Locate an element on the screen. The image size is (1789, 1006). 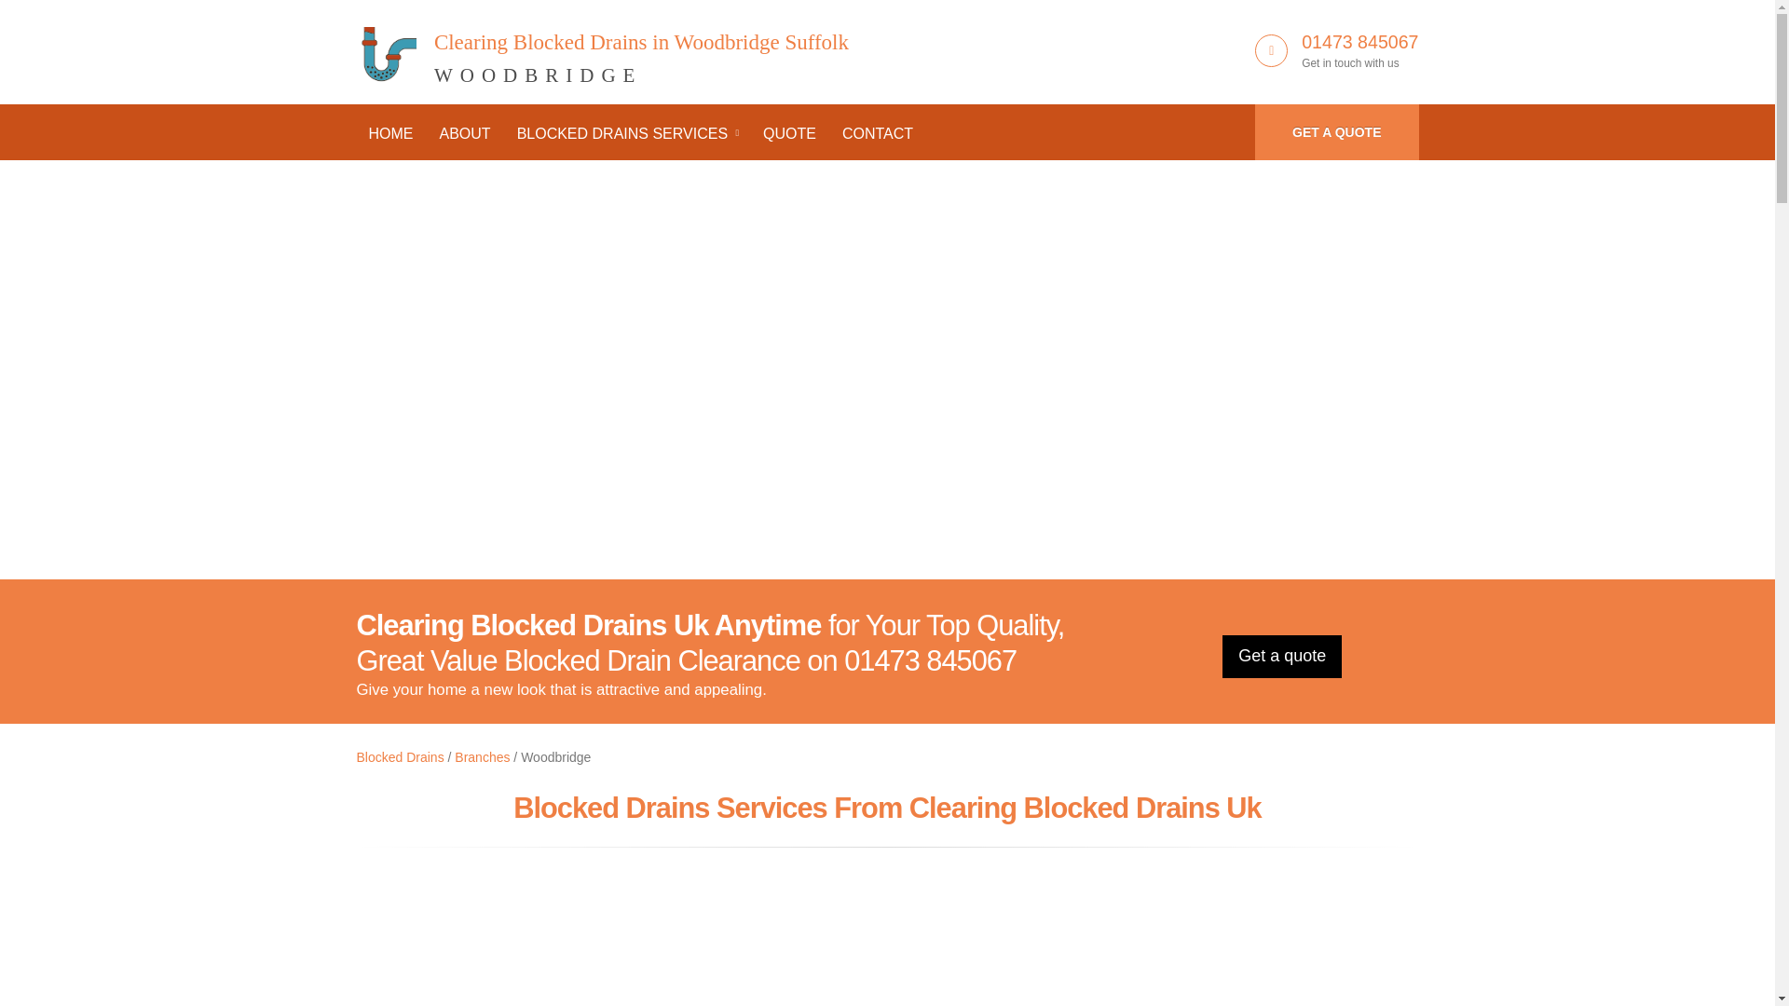
BLOCKED DRAINS SERVICES is located at coordinates (626, 134).